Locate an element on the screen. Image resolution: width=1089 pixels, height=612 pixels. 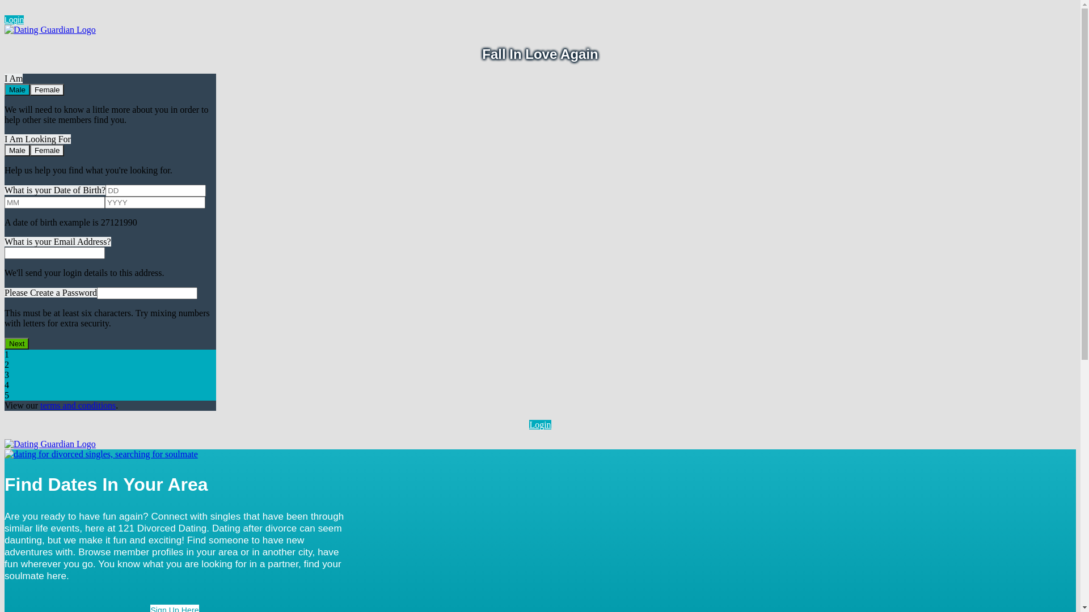
Male is located at coordinates (17, 151).